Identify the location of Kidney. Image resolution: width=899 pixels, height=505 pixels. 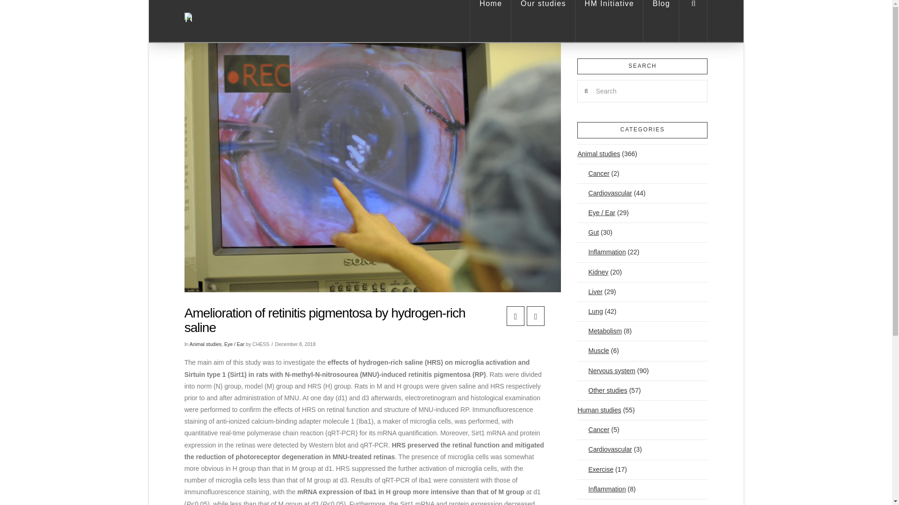
(593, 502).